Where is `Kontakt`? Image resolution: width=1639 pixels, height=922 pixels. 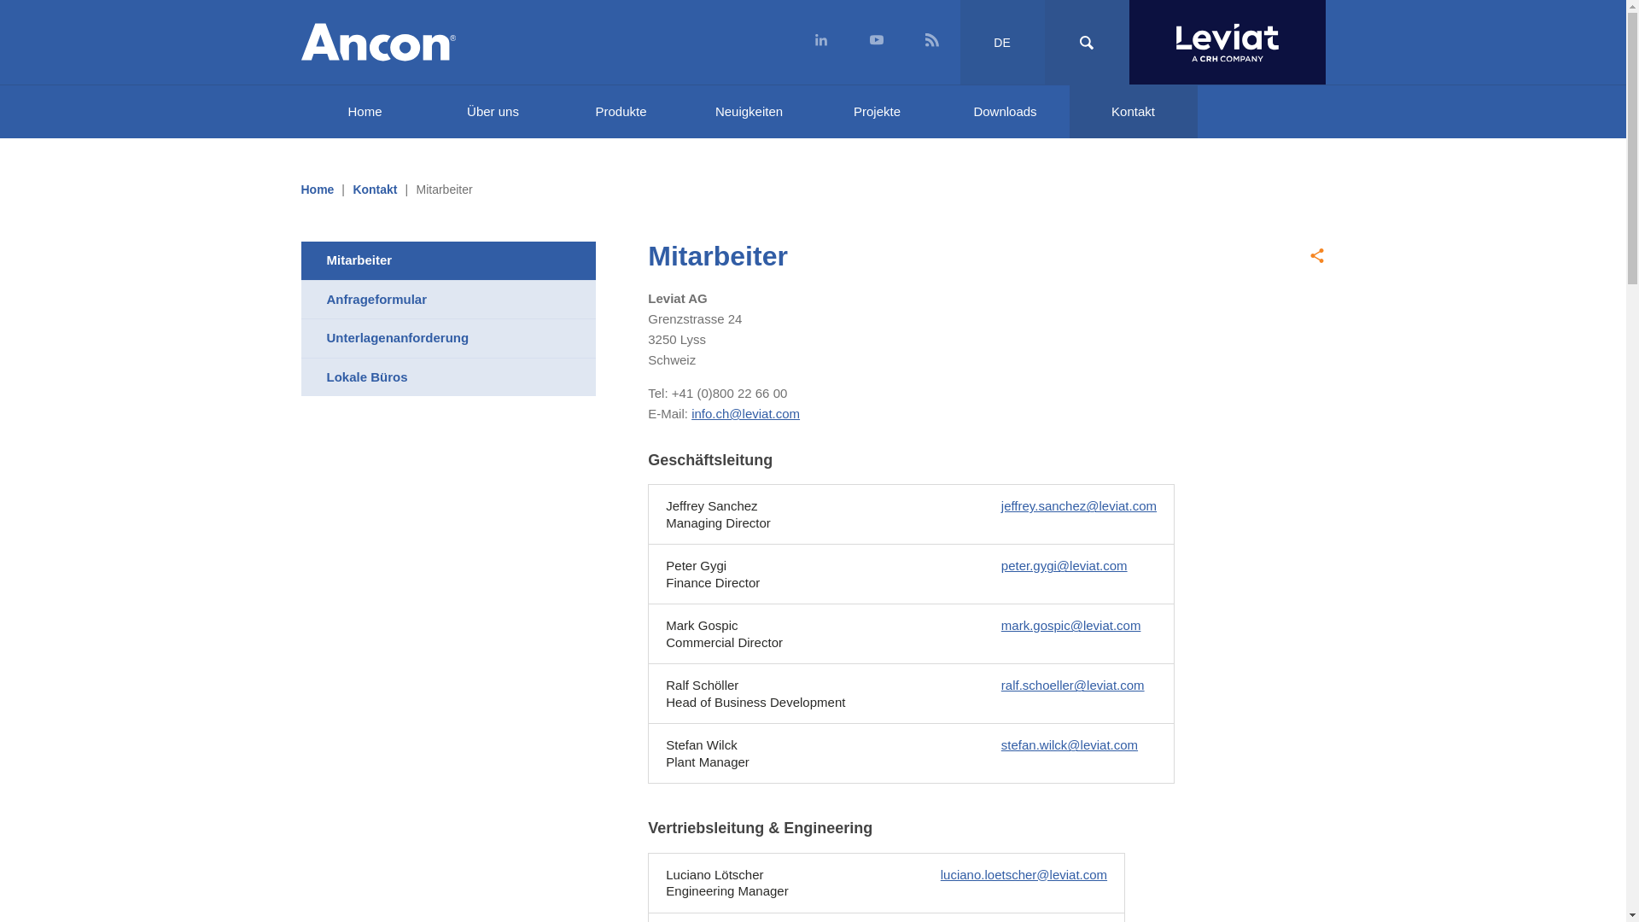
Kontakt is located at coordinates (1133, 112).